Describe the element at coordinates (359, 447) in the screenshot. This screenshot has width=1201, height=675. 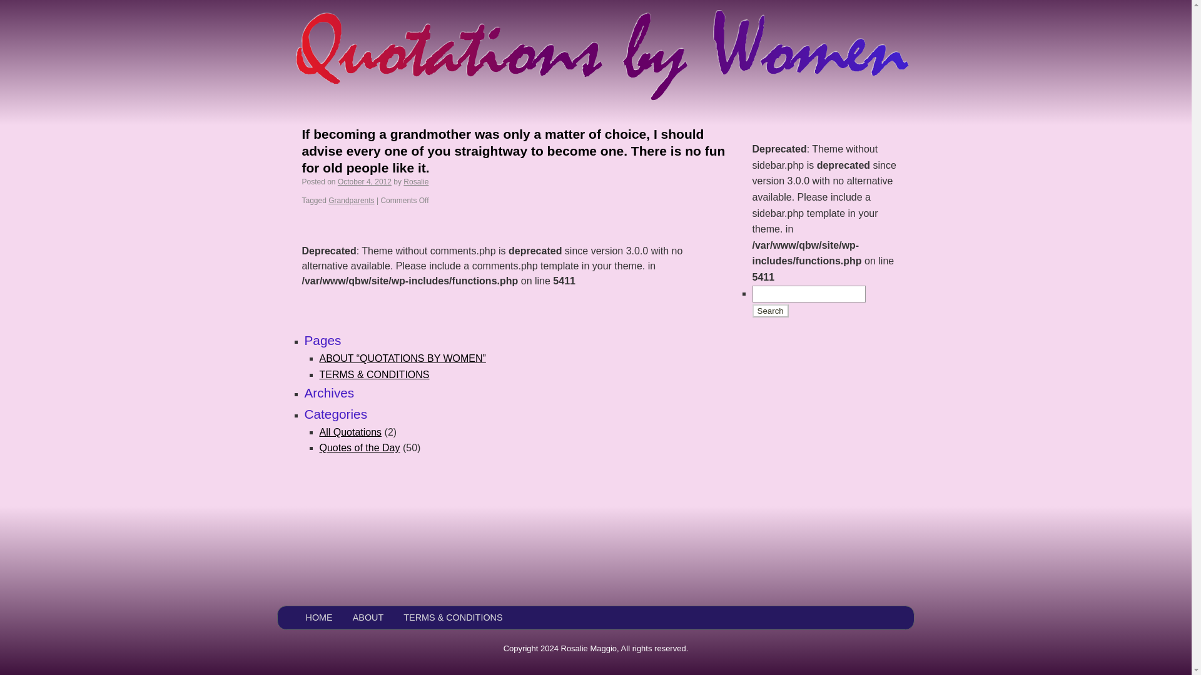
I see `Quotes of the Day` at that location.